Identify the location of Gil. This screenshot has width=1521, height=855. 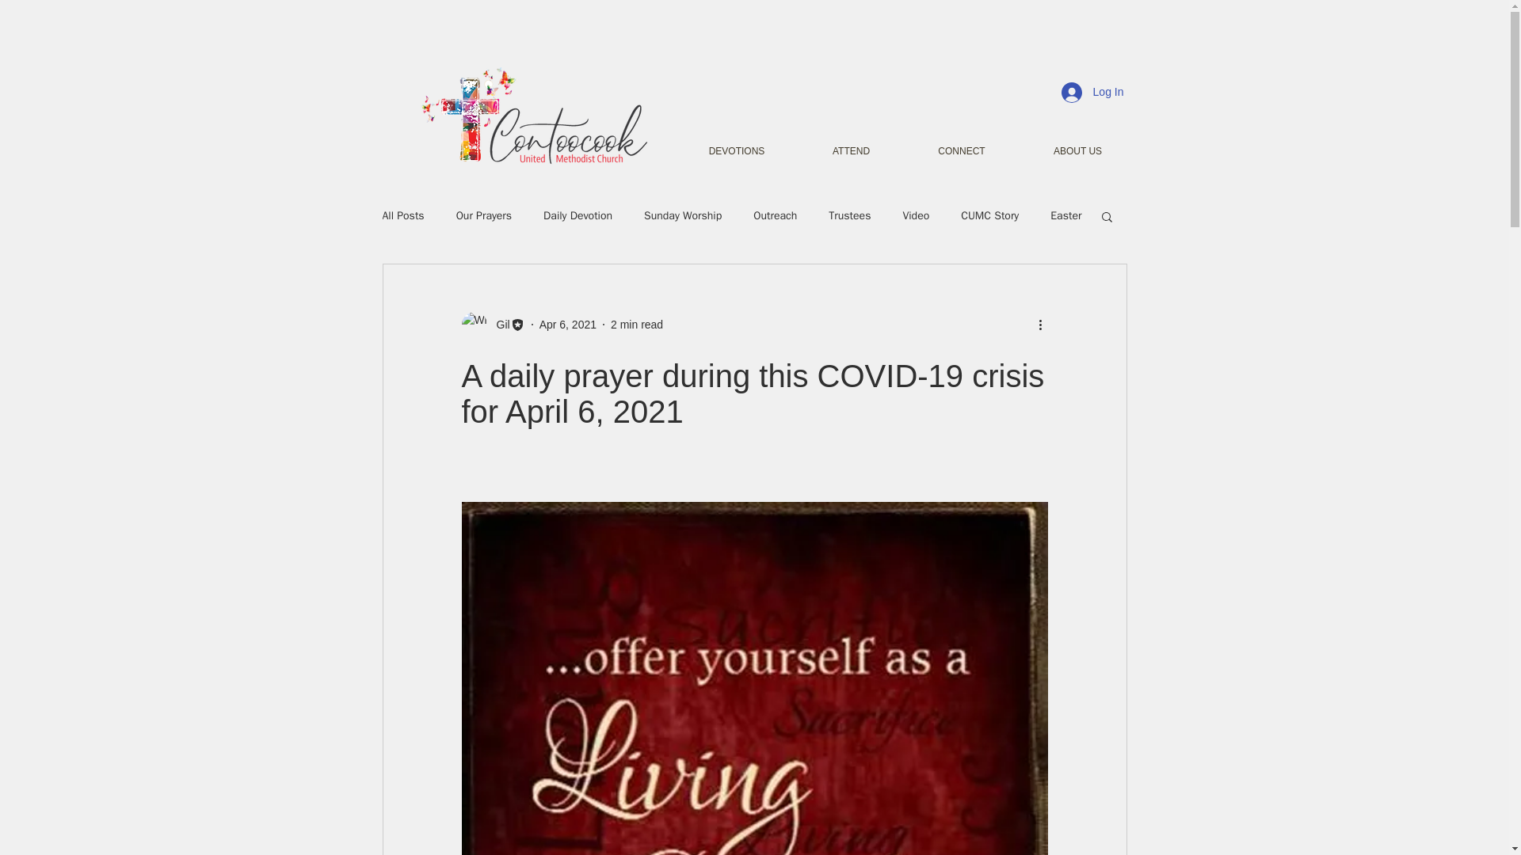
(497, 325).